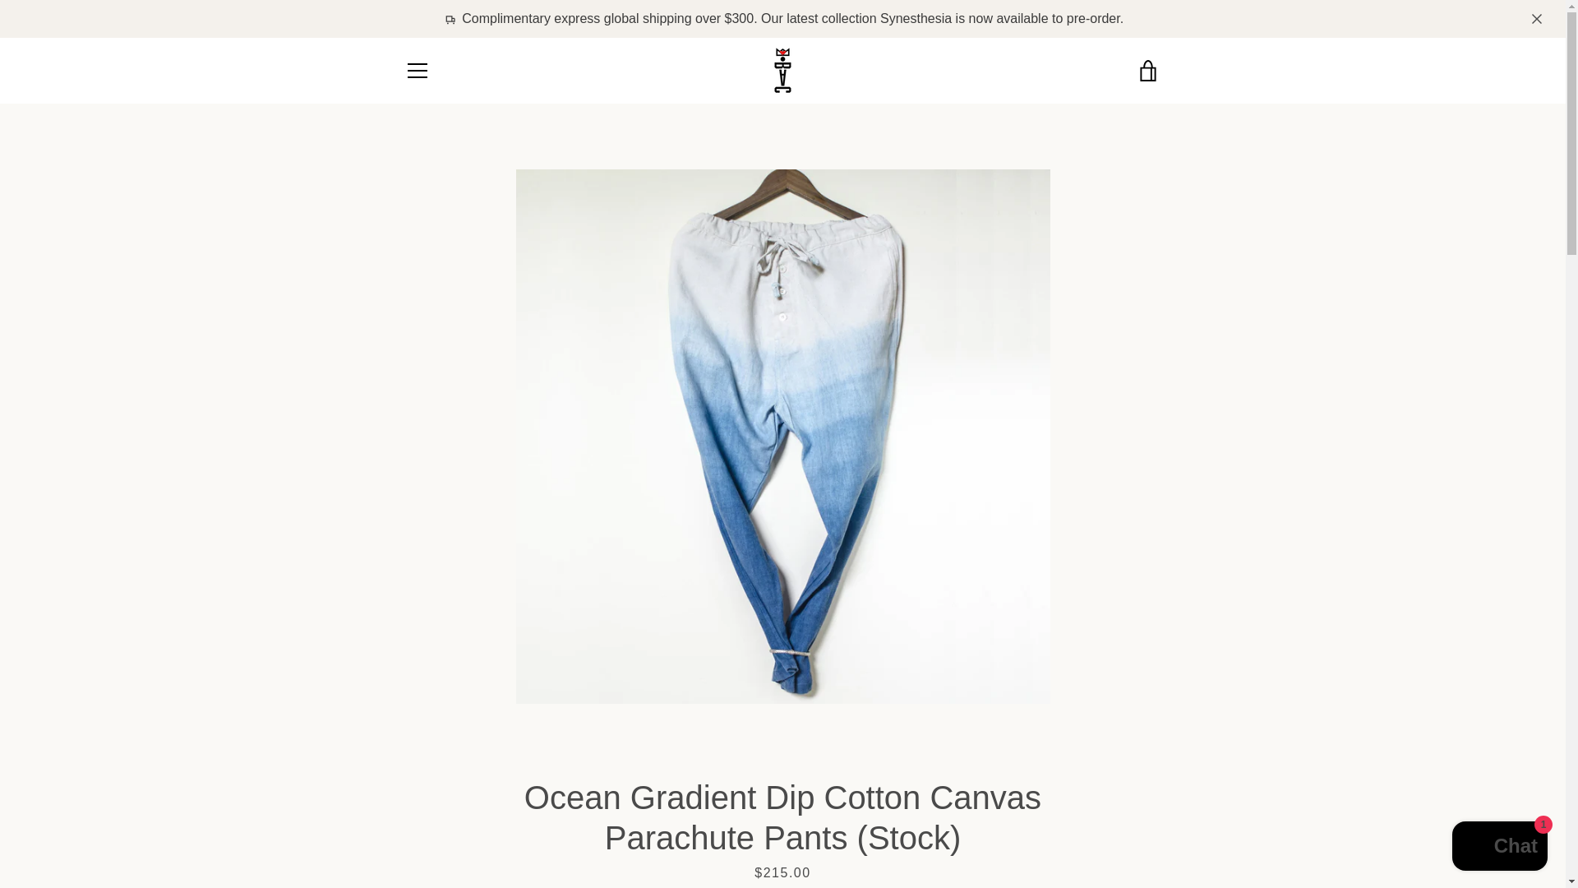  I want to click on Google Pay, so click(1146, 818).